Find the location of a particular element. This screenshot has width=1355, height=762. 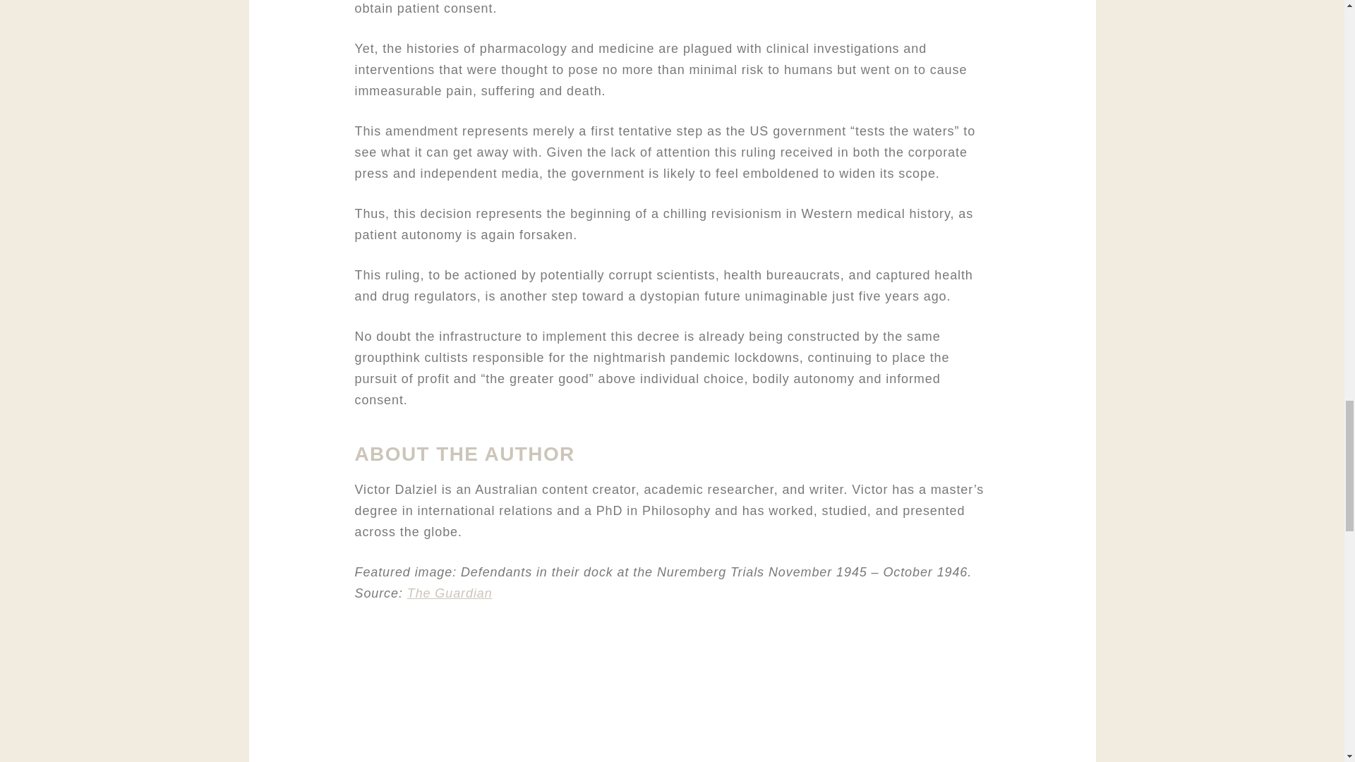

The Guardian is located at coordinates (450, 593).